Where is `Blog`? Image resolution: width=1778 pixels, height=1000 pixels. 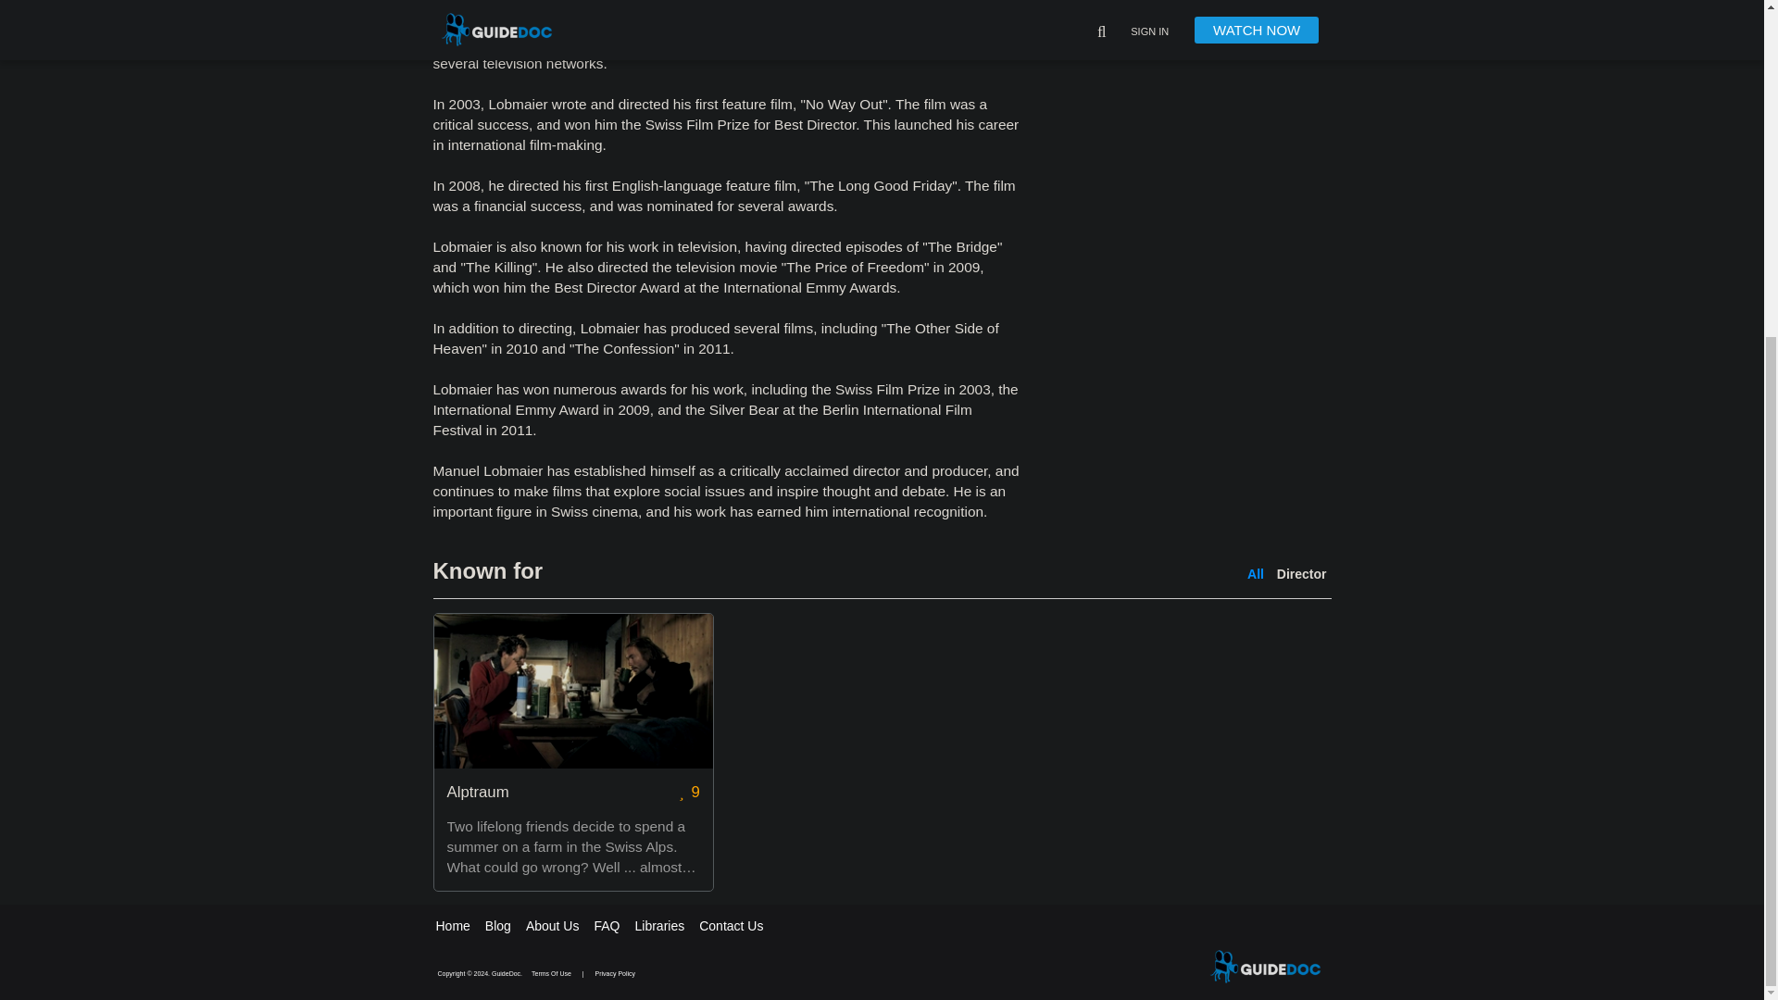
Blog is located at coordinates (498, 926).